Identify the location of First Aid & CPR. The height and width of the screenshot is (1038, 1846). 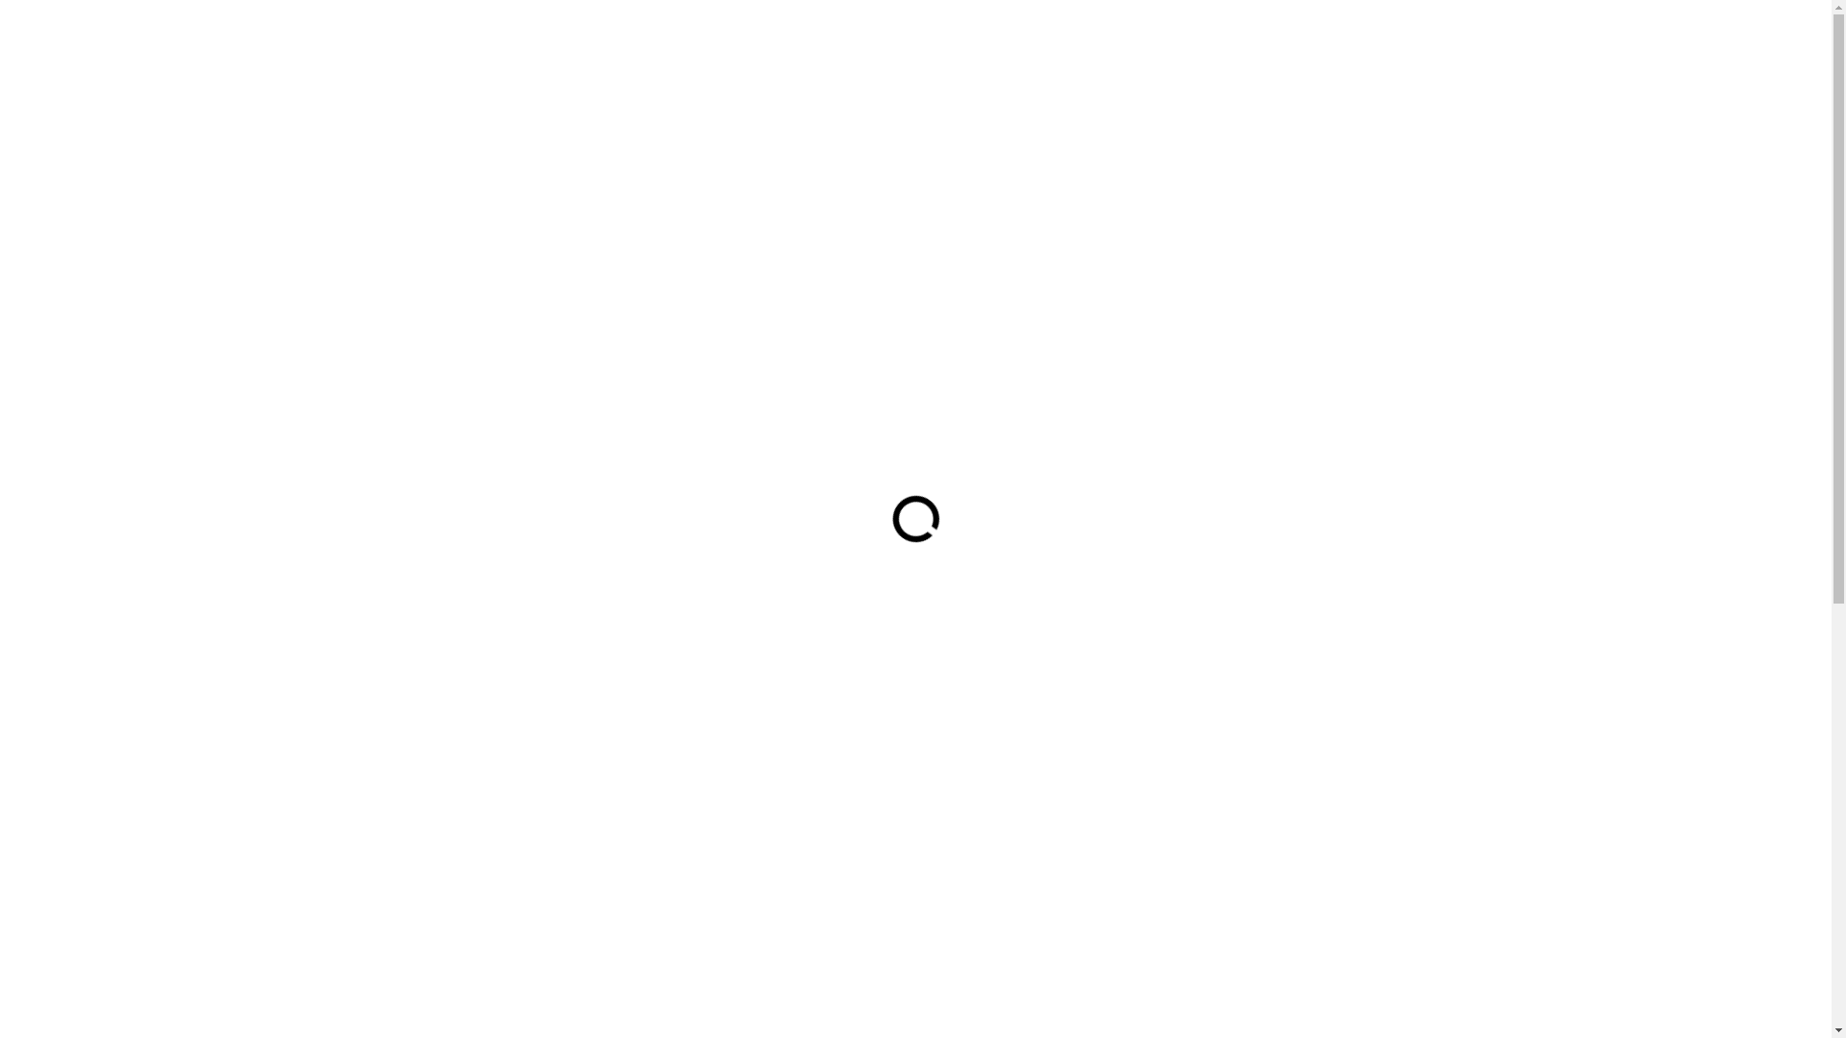
(1279, 877).